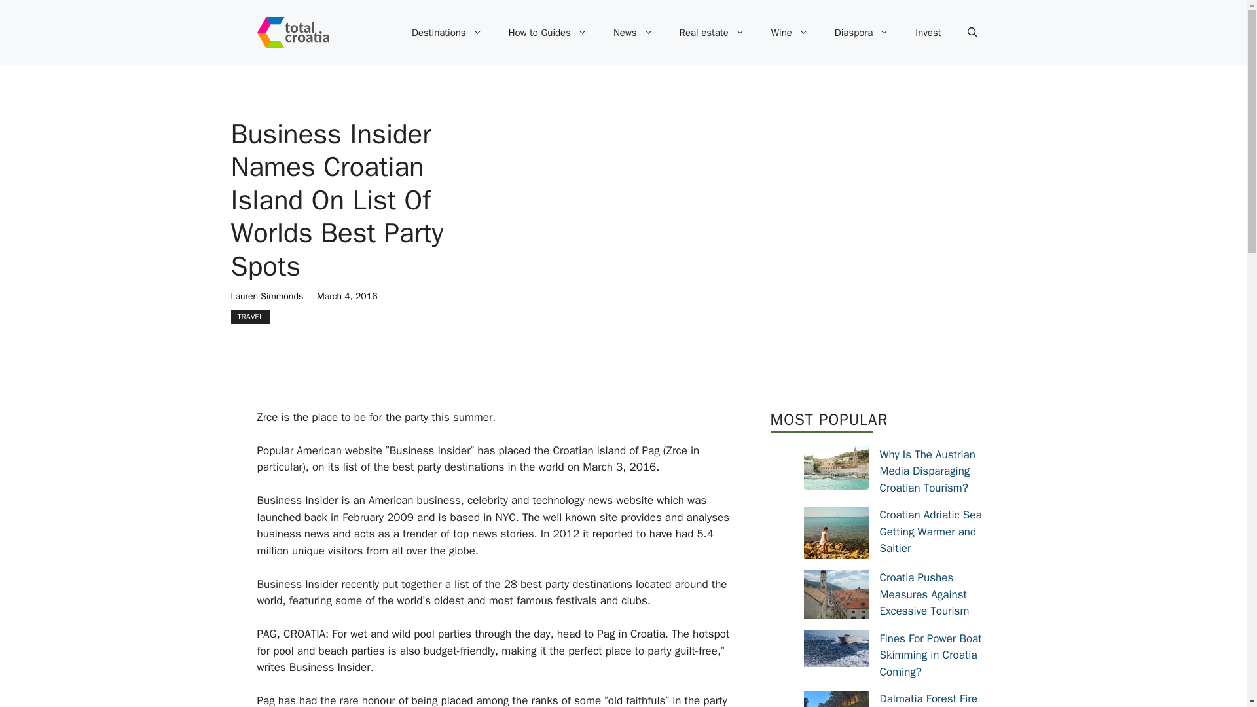 The image size is (1257, 707). What do you see at coordinates (547, 33) in the screenshot?
I see `How to Guides` at bounding box center [547, 33].